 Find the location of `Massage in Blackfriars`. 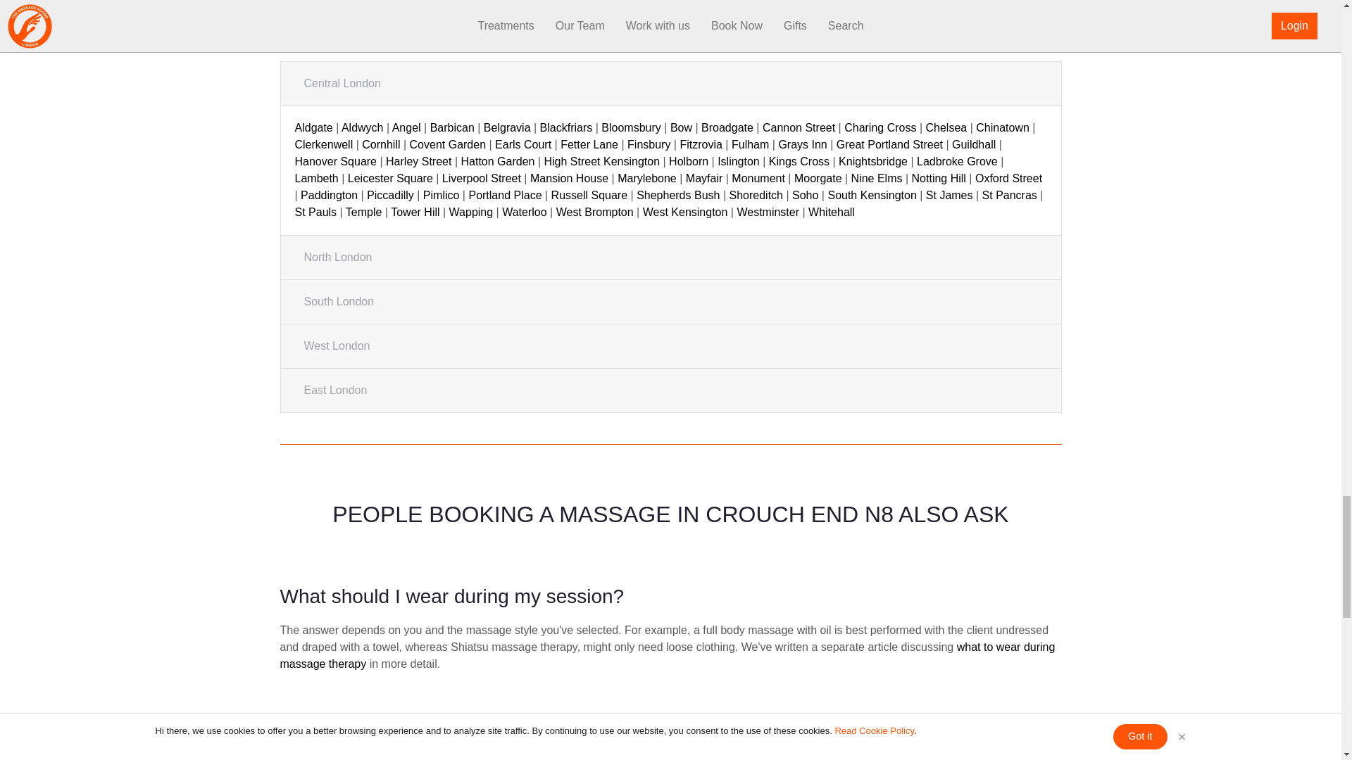

Massage in Blackfriars is located at coordinates (566, 127).